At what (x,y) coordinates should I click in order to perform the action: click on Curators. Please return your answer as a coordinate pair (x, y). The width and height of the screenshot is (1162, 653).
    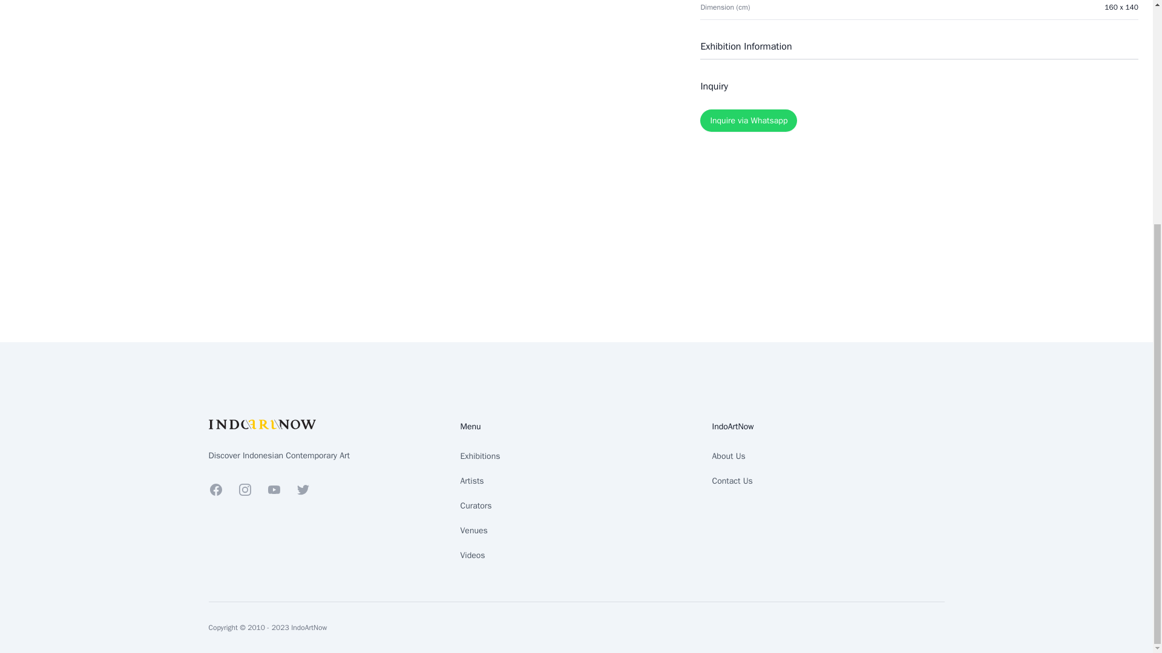
    Looking at the image, I should click on (476, 505).